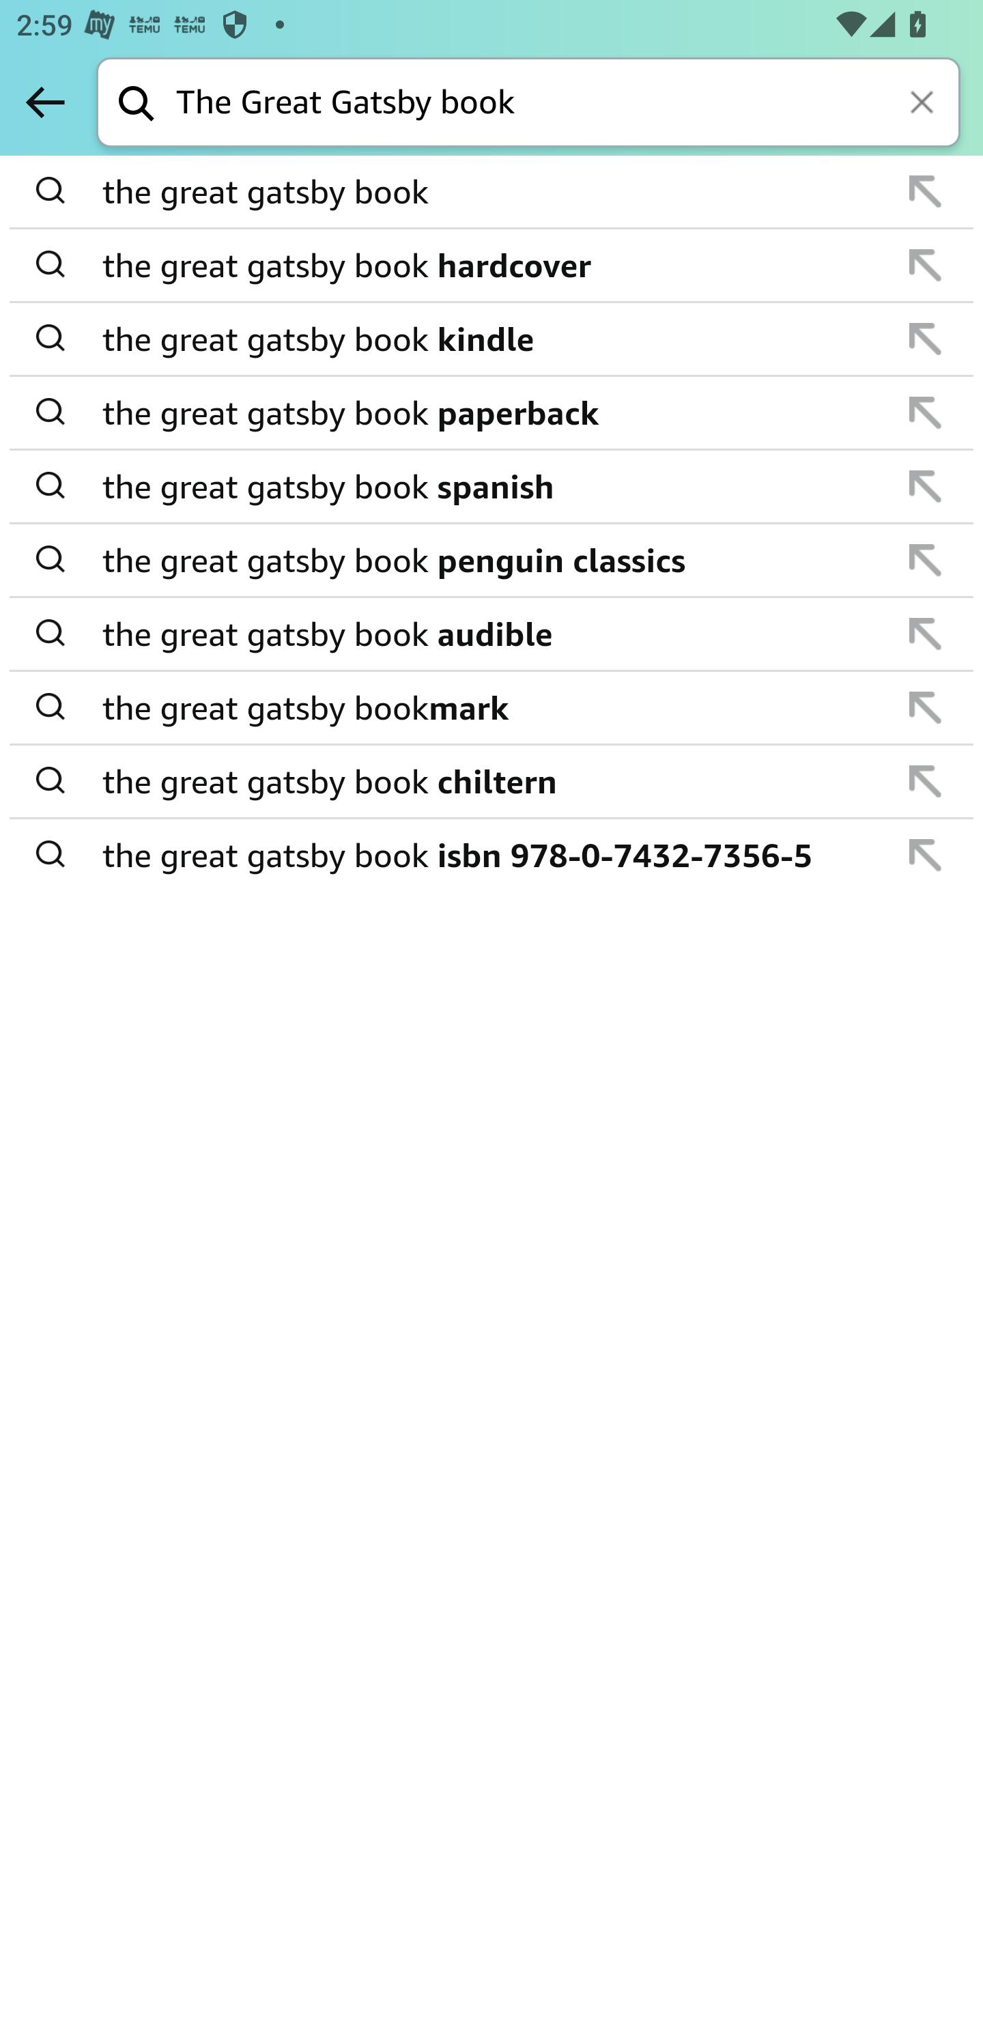 The width and height of the screenshot is (983, 2021). Describe the element at coordinates (491, 339) in the screenshot. I see `append suggestion the great gatsby book kindle` at that location.